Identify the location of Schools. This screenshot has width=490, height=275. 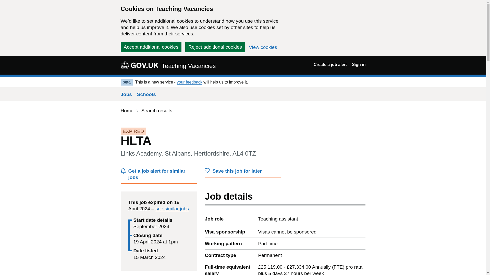
(146, 94).